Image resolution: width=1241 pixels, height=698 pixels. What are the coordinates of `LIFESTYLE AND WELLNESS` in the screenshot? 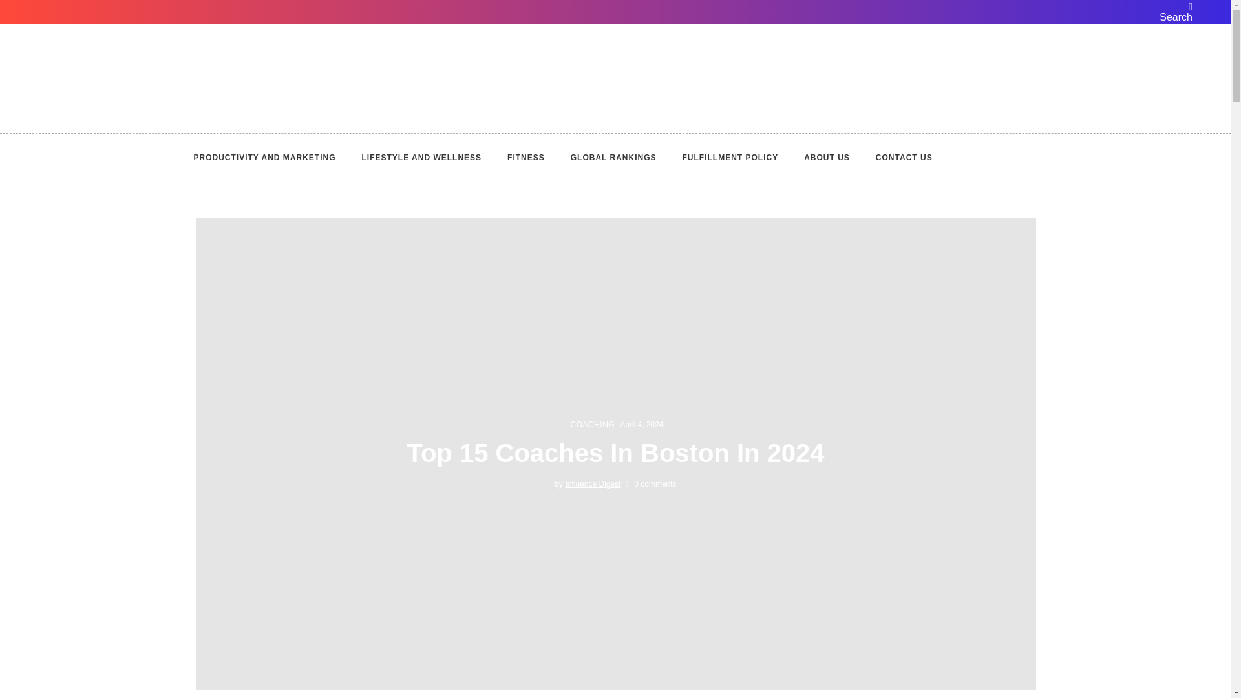 It's located at (421, 158).